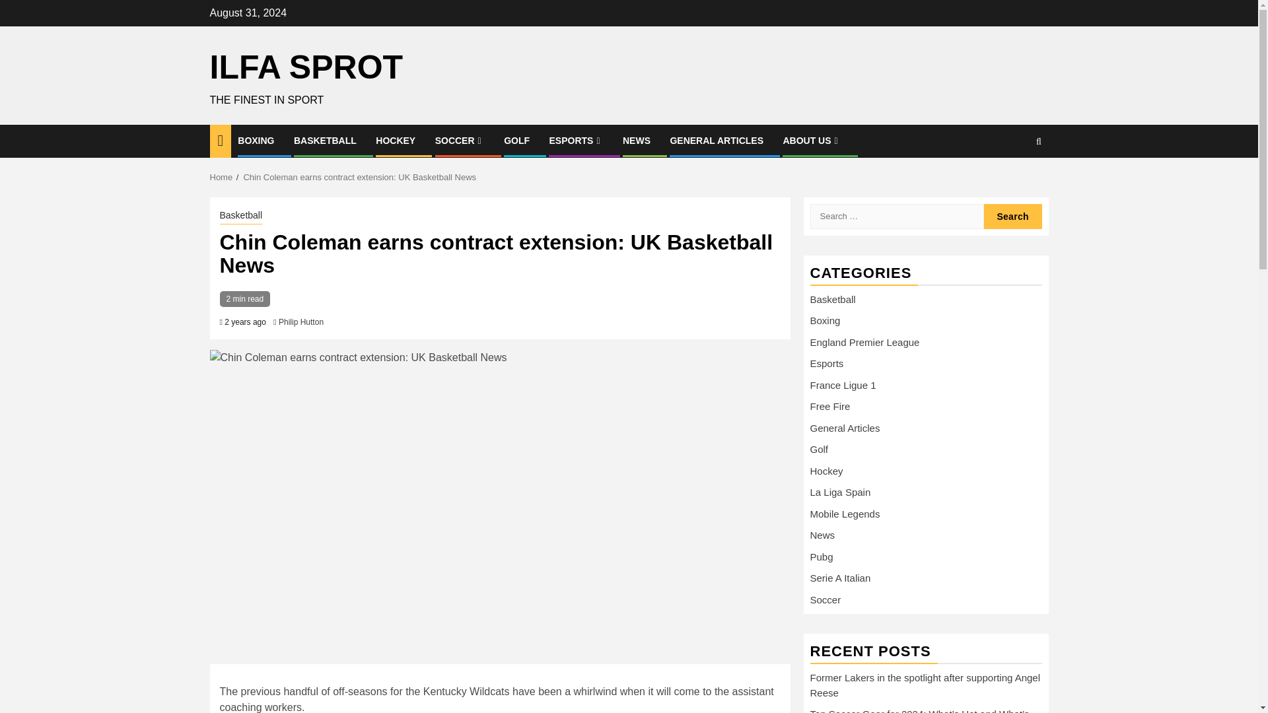 The width and height of the screenshot is (1268, 713). Describe the element at coordinates (811, 141) in the screenshot. I see `ABOUT US` at that location.